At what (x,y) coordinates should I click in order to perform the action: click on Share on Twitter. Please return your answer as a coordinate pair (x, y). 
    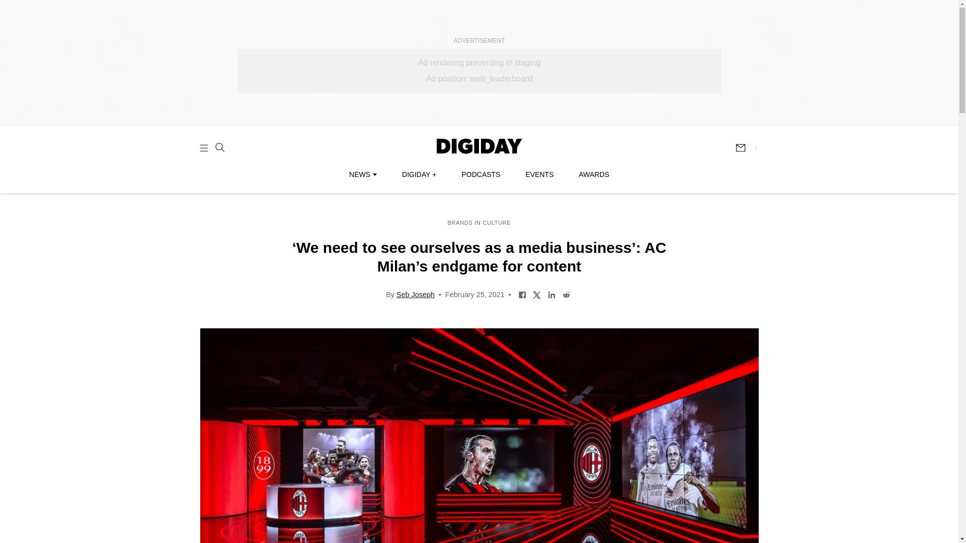
    Looking at the image, I should click on (537, 294).